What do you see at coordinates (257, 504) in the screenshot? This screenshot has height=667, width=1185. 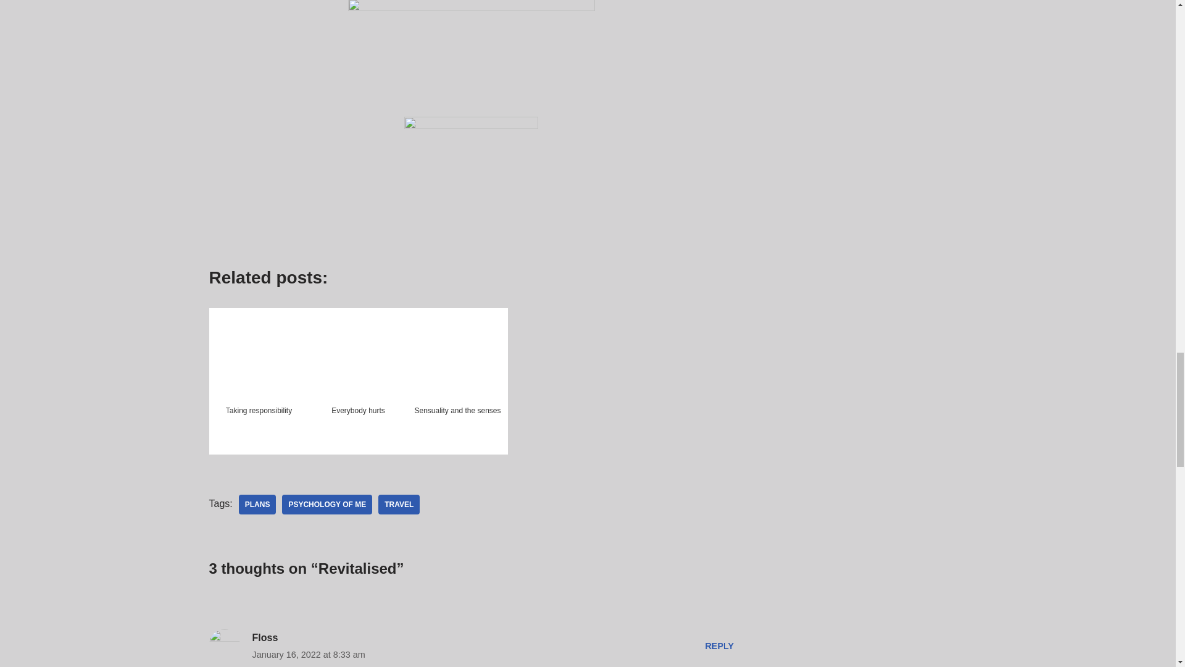 I see `Plans` at bounding box center [257, 504].